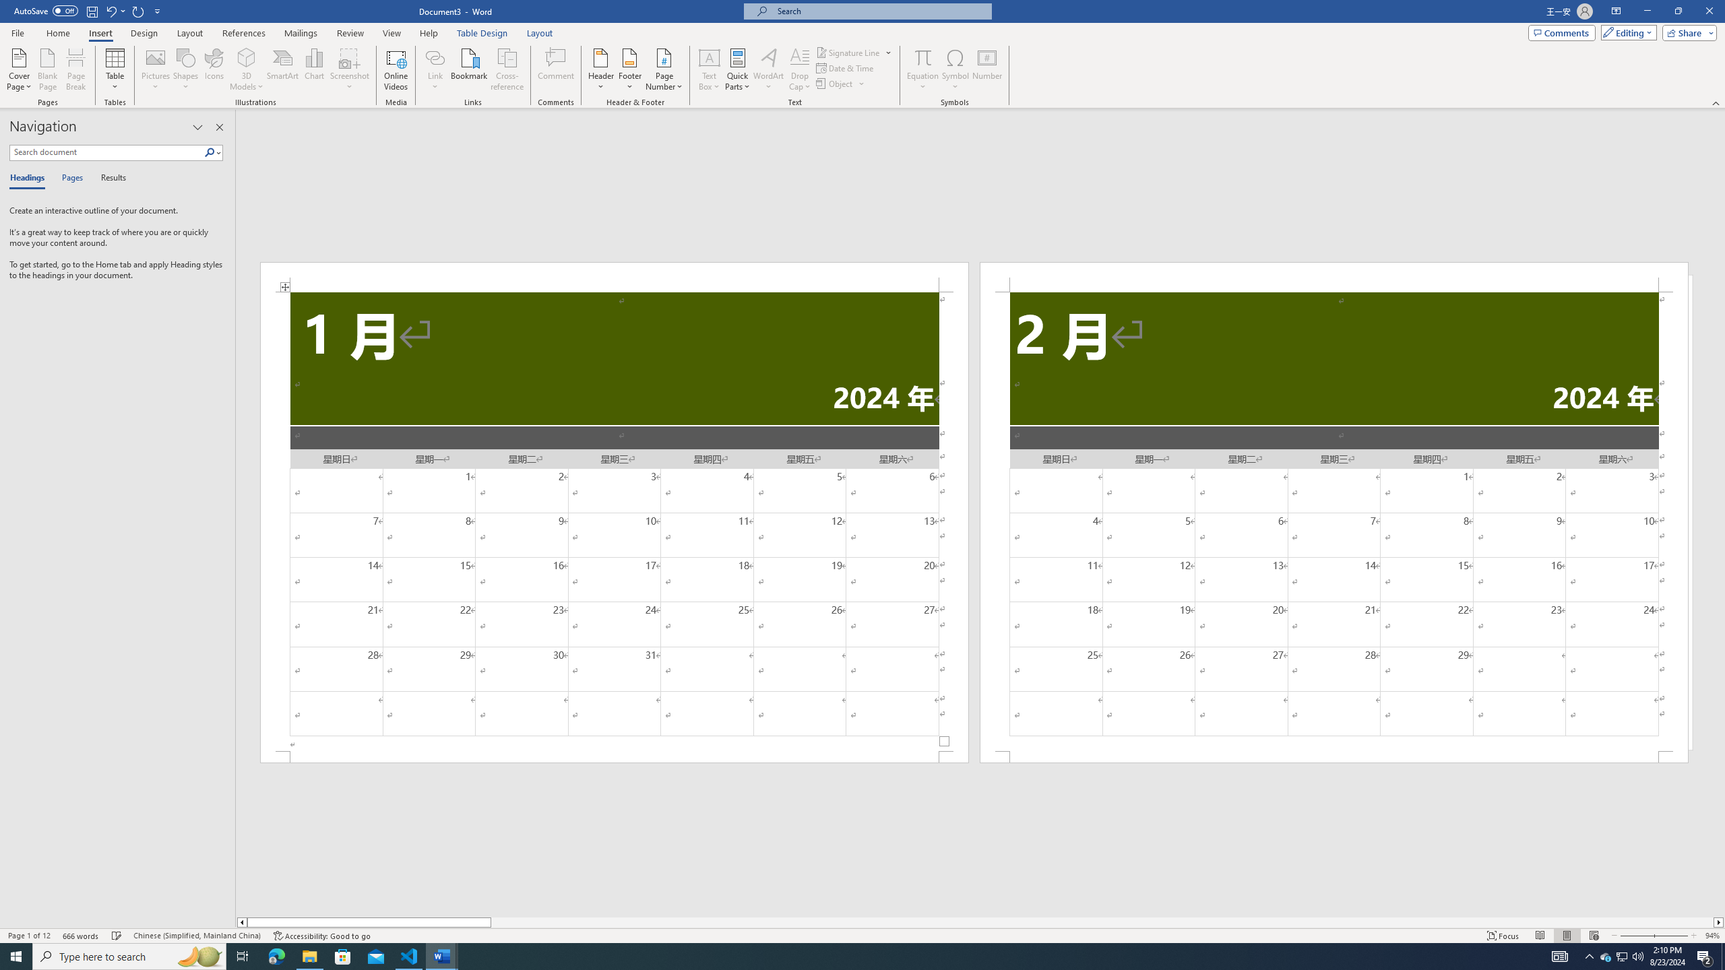 This screenshot has height=970, width=1725. I want to click on SmartArt..., so click(283, 69).